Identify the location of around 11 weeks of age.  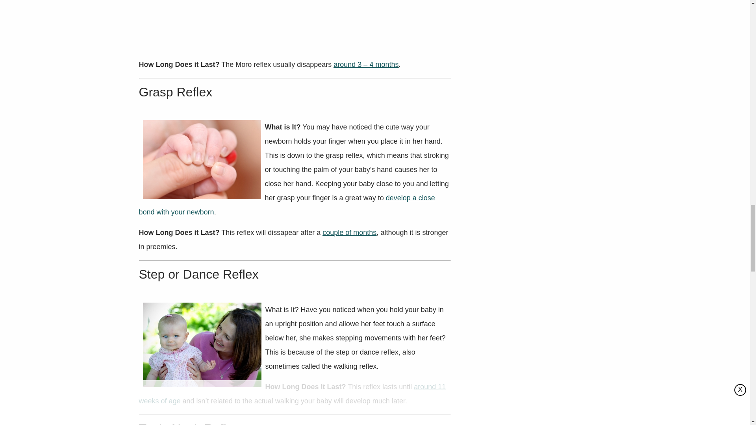
(292, 394).